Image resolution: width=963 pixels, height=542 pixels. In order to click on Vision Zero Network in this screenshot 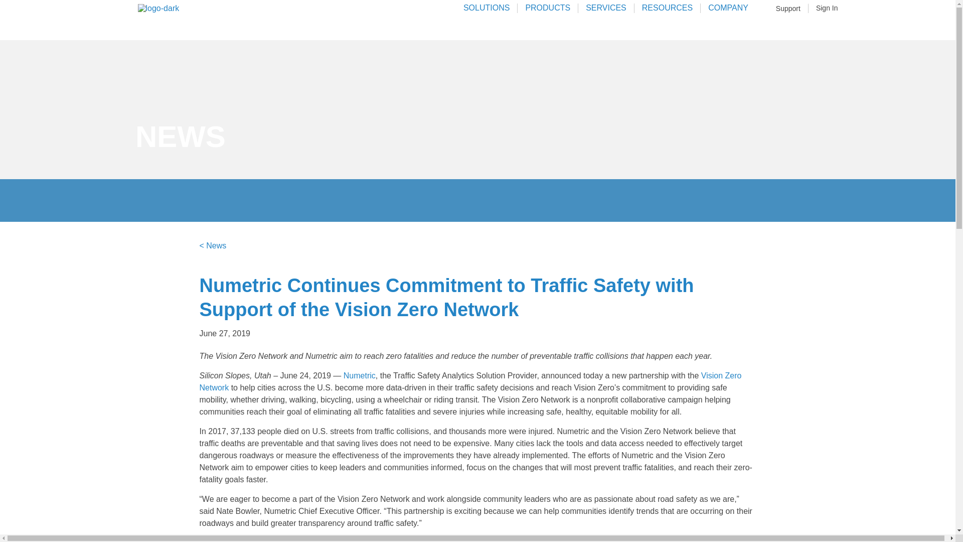, I will do `click(470, 381)`.